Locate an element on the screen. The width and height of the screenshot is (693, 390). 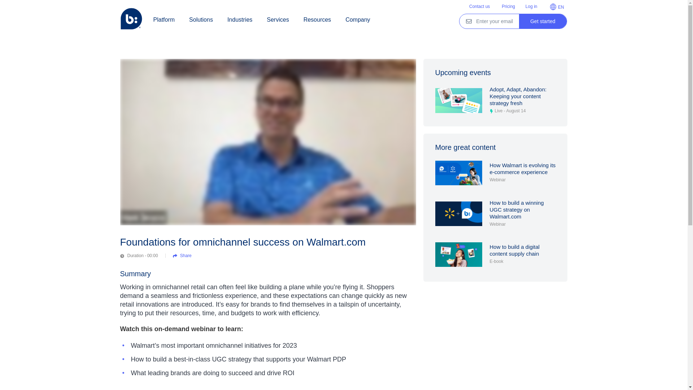
Solutions is located at coordinates (201, 19).